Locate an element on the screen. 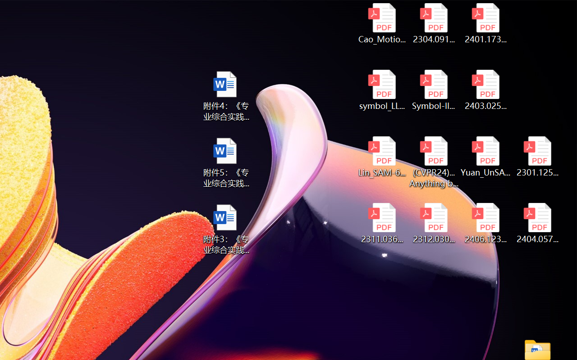 The height and width of the screenshot is (360, 577). 2404.05719v1.pdf is located at coordinates (537, 223).